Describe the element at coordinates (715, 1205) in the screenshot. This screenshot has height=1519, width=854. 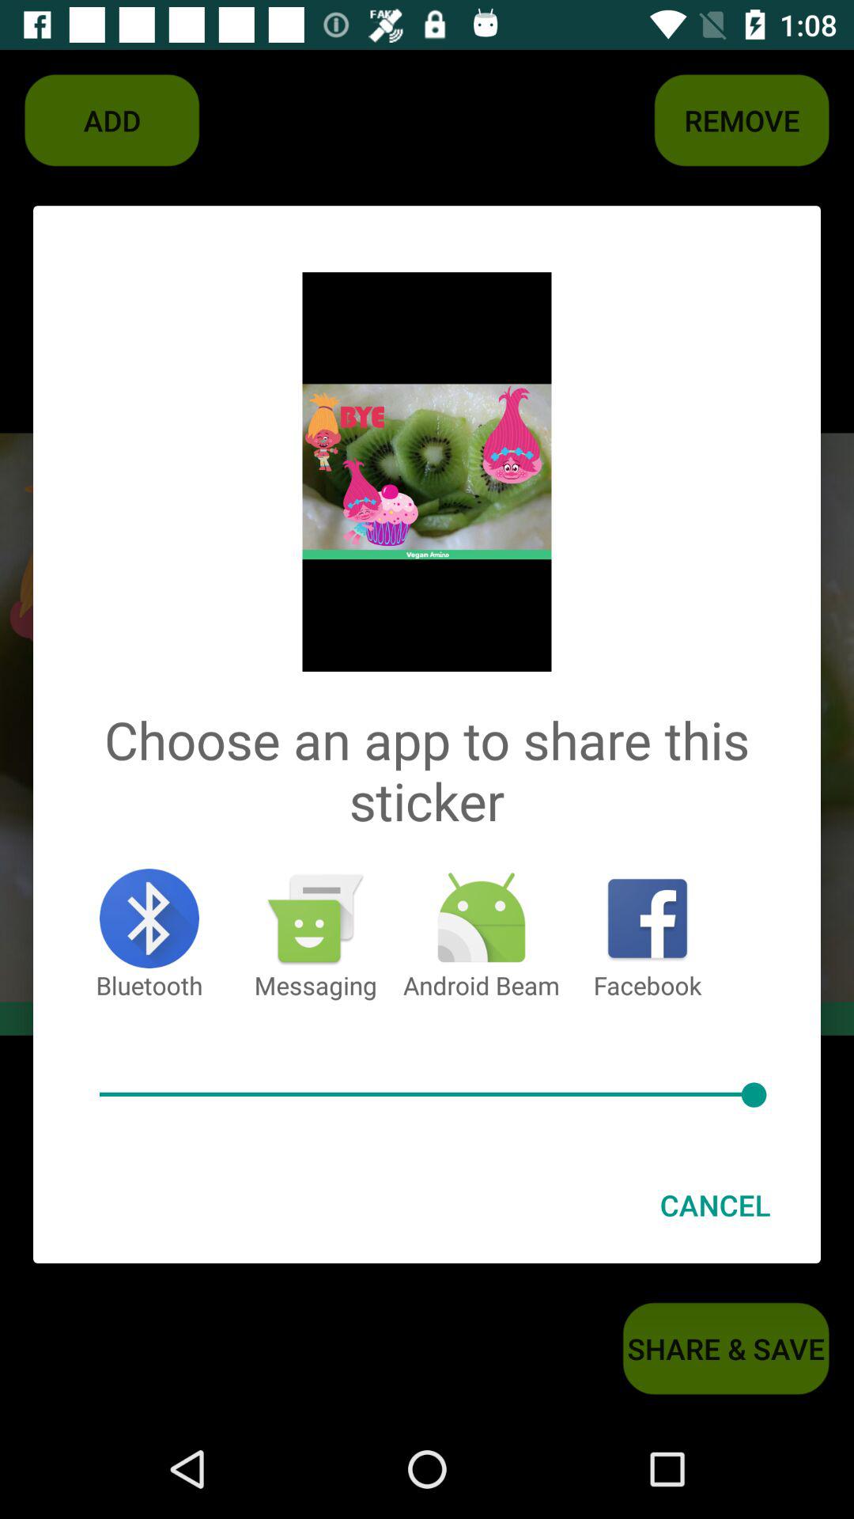
I see `turn on the cancel at the bottom right corner` at that location.